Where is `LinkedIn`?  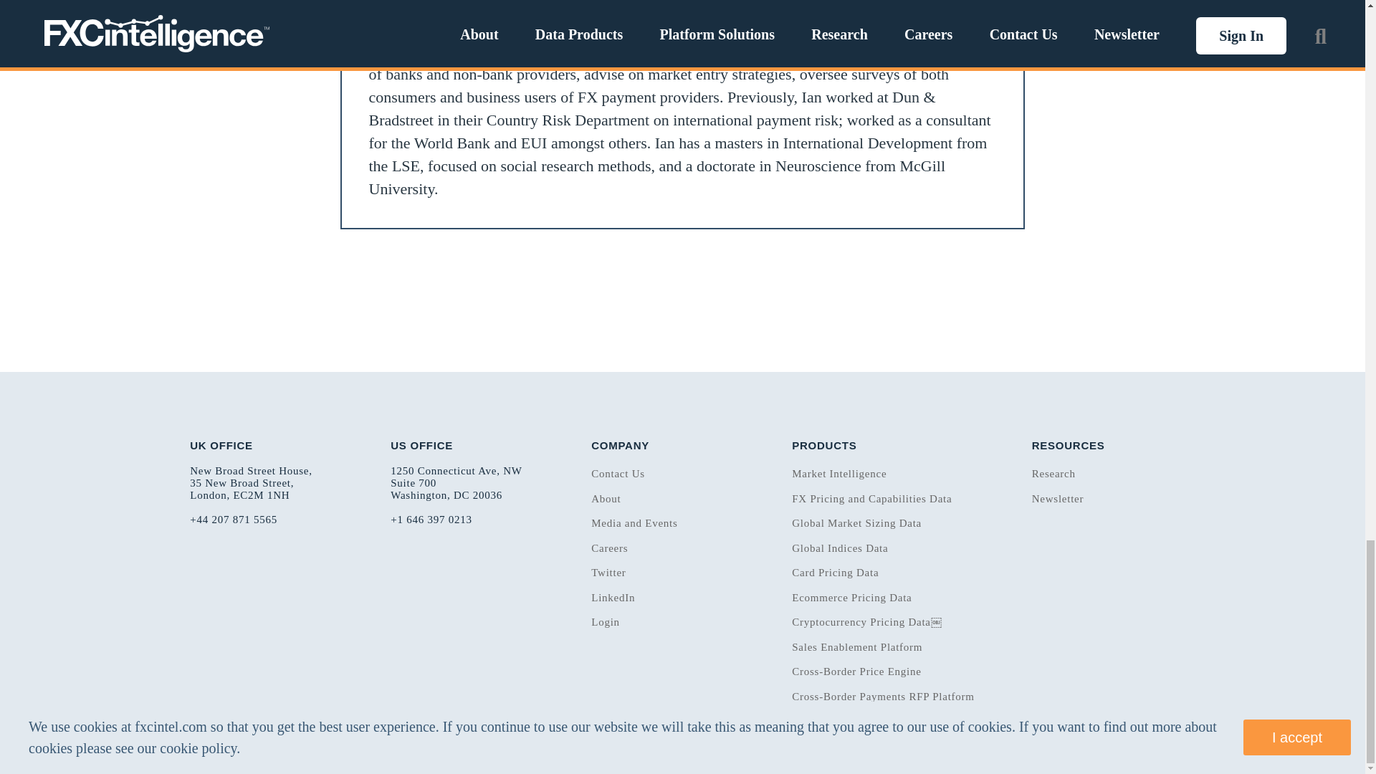
LinkedIn is located at coordinates (963, 2).